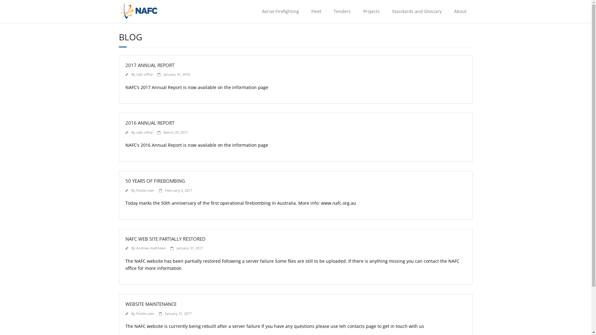 The width and height of the screenshot is (596, 335). Describe the element at coordinates (316, 11) in the screenshot. I see `Fleet` at that location.